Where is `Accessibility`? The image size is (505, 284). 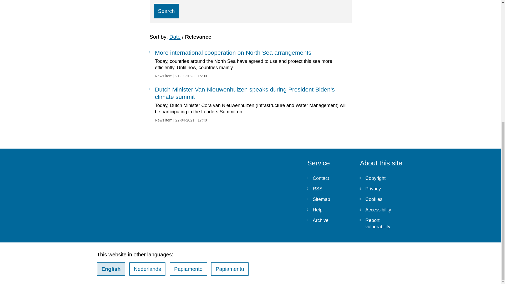 Accessibility is located at coordinates (382, 210).